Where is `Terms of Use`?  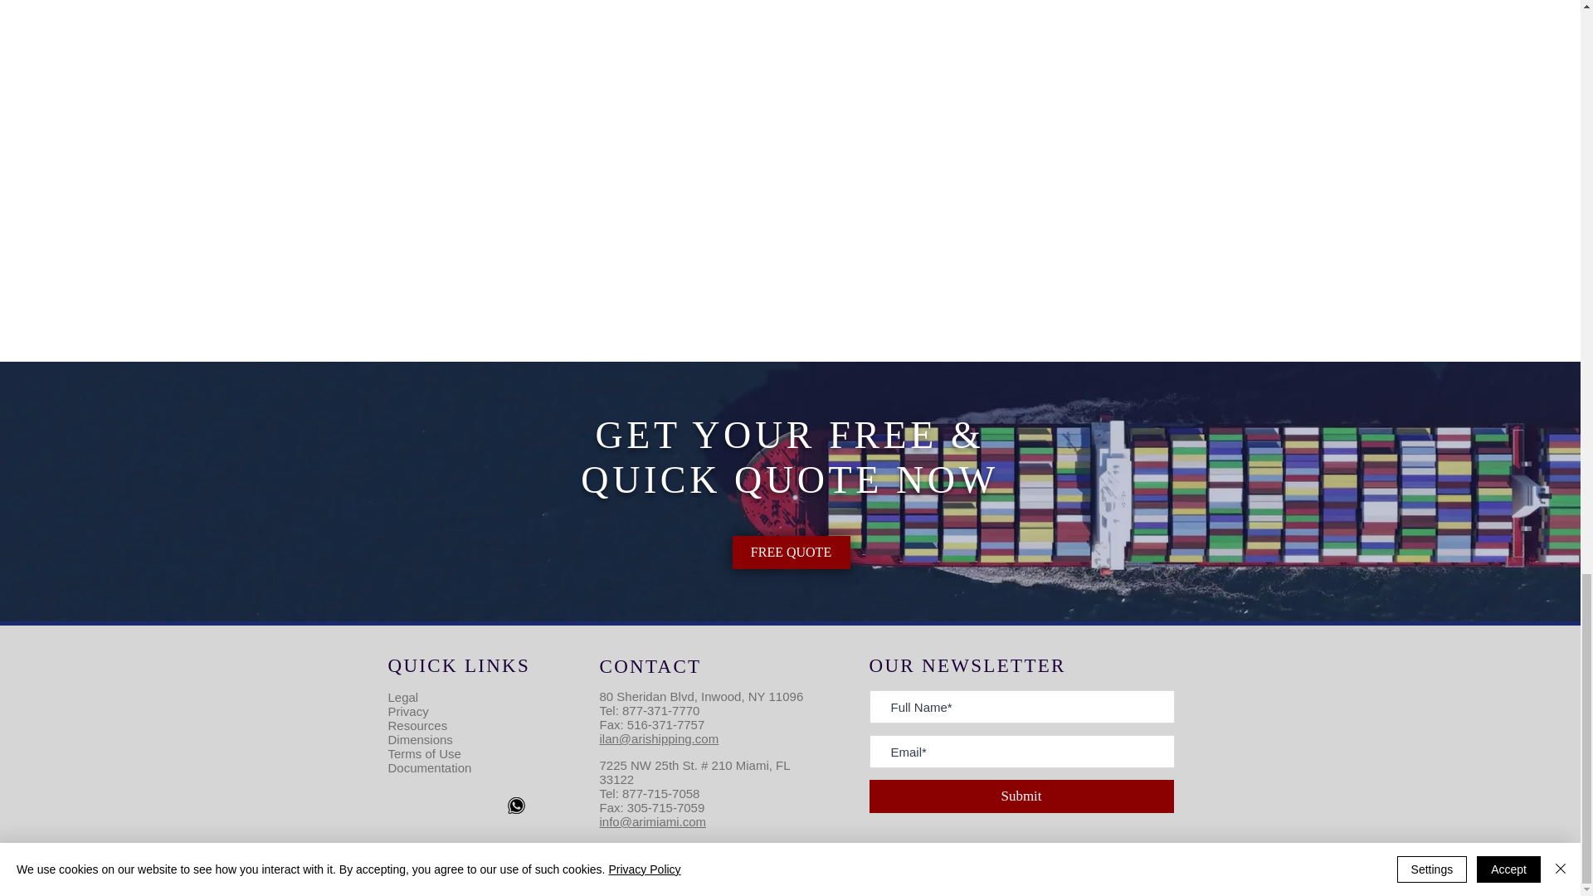 Terms of Use is located at coordinates (425, 753).